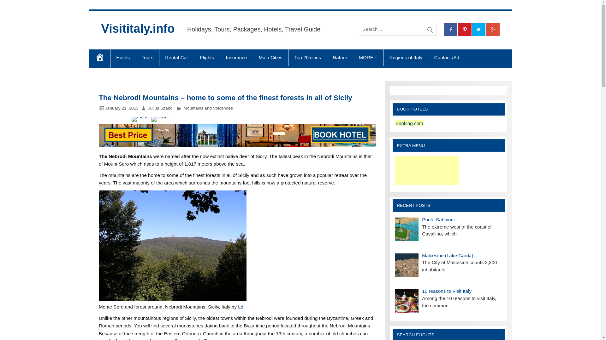  Describe the element at coordinates (122, 108) in the screenshot. I see `3:45 pm` at that location.